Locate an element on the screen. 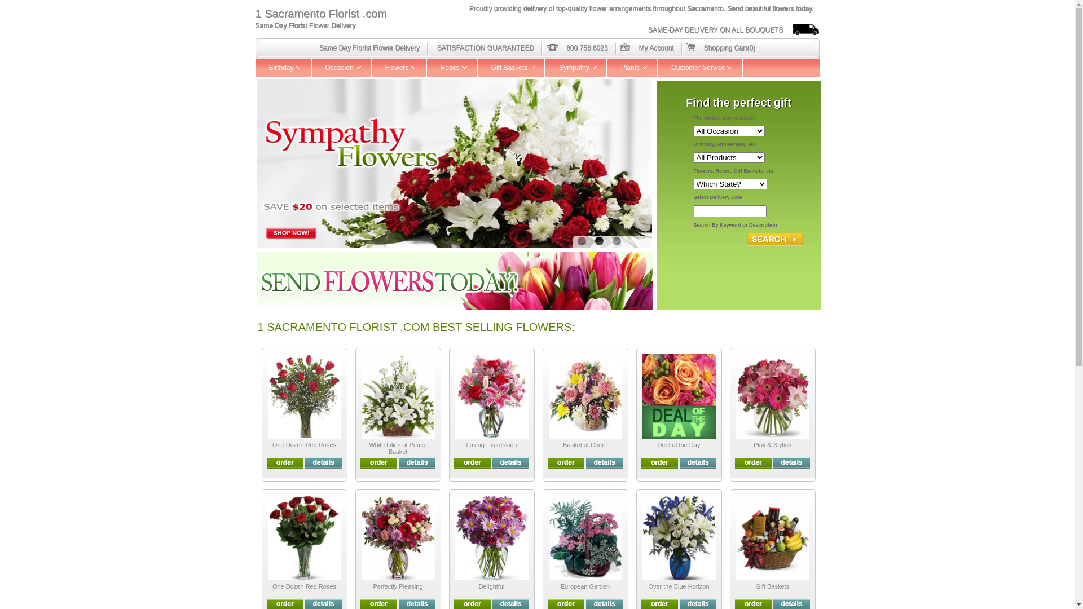 The width and height of the screenshot is (1083, 609). details is located at coordinates (605, 462).